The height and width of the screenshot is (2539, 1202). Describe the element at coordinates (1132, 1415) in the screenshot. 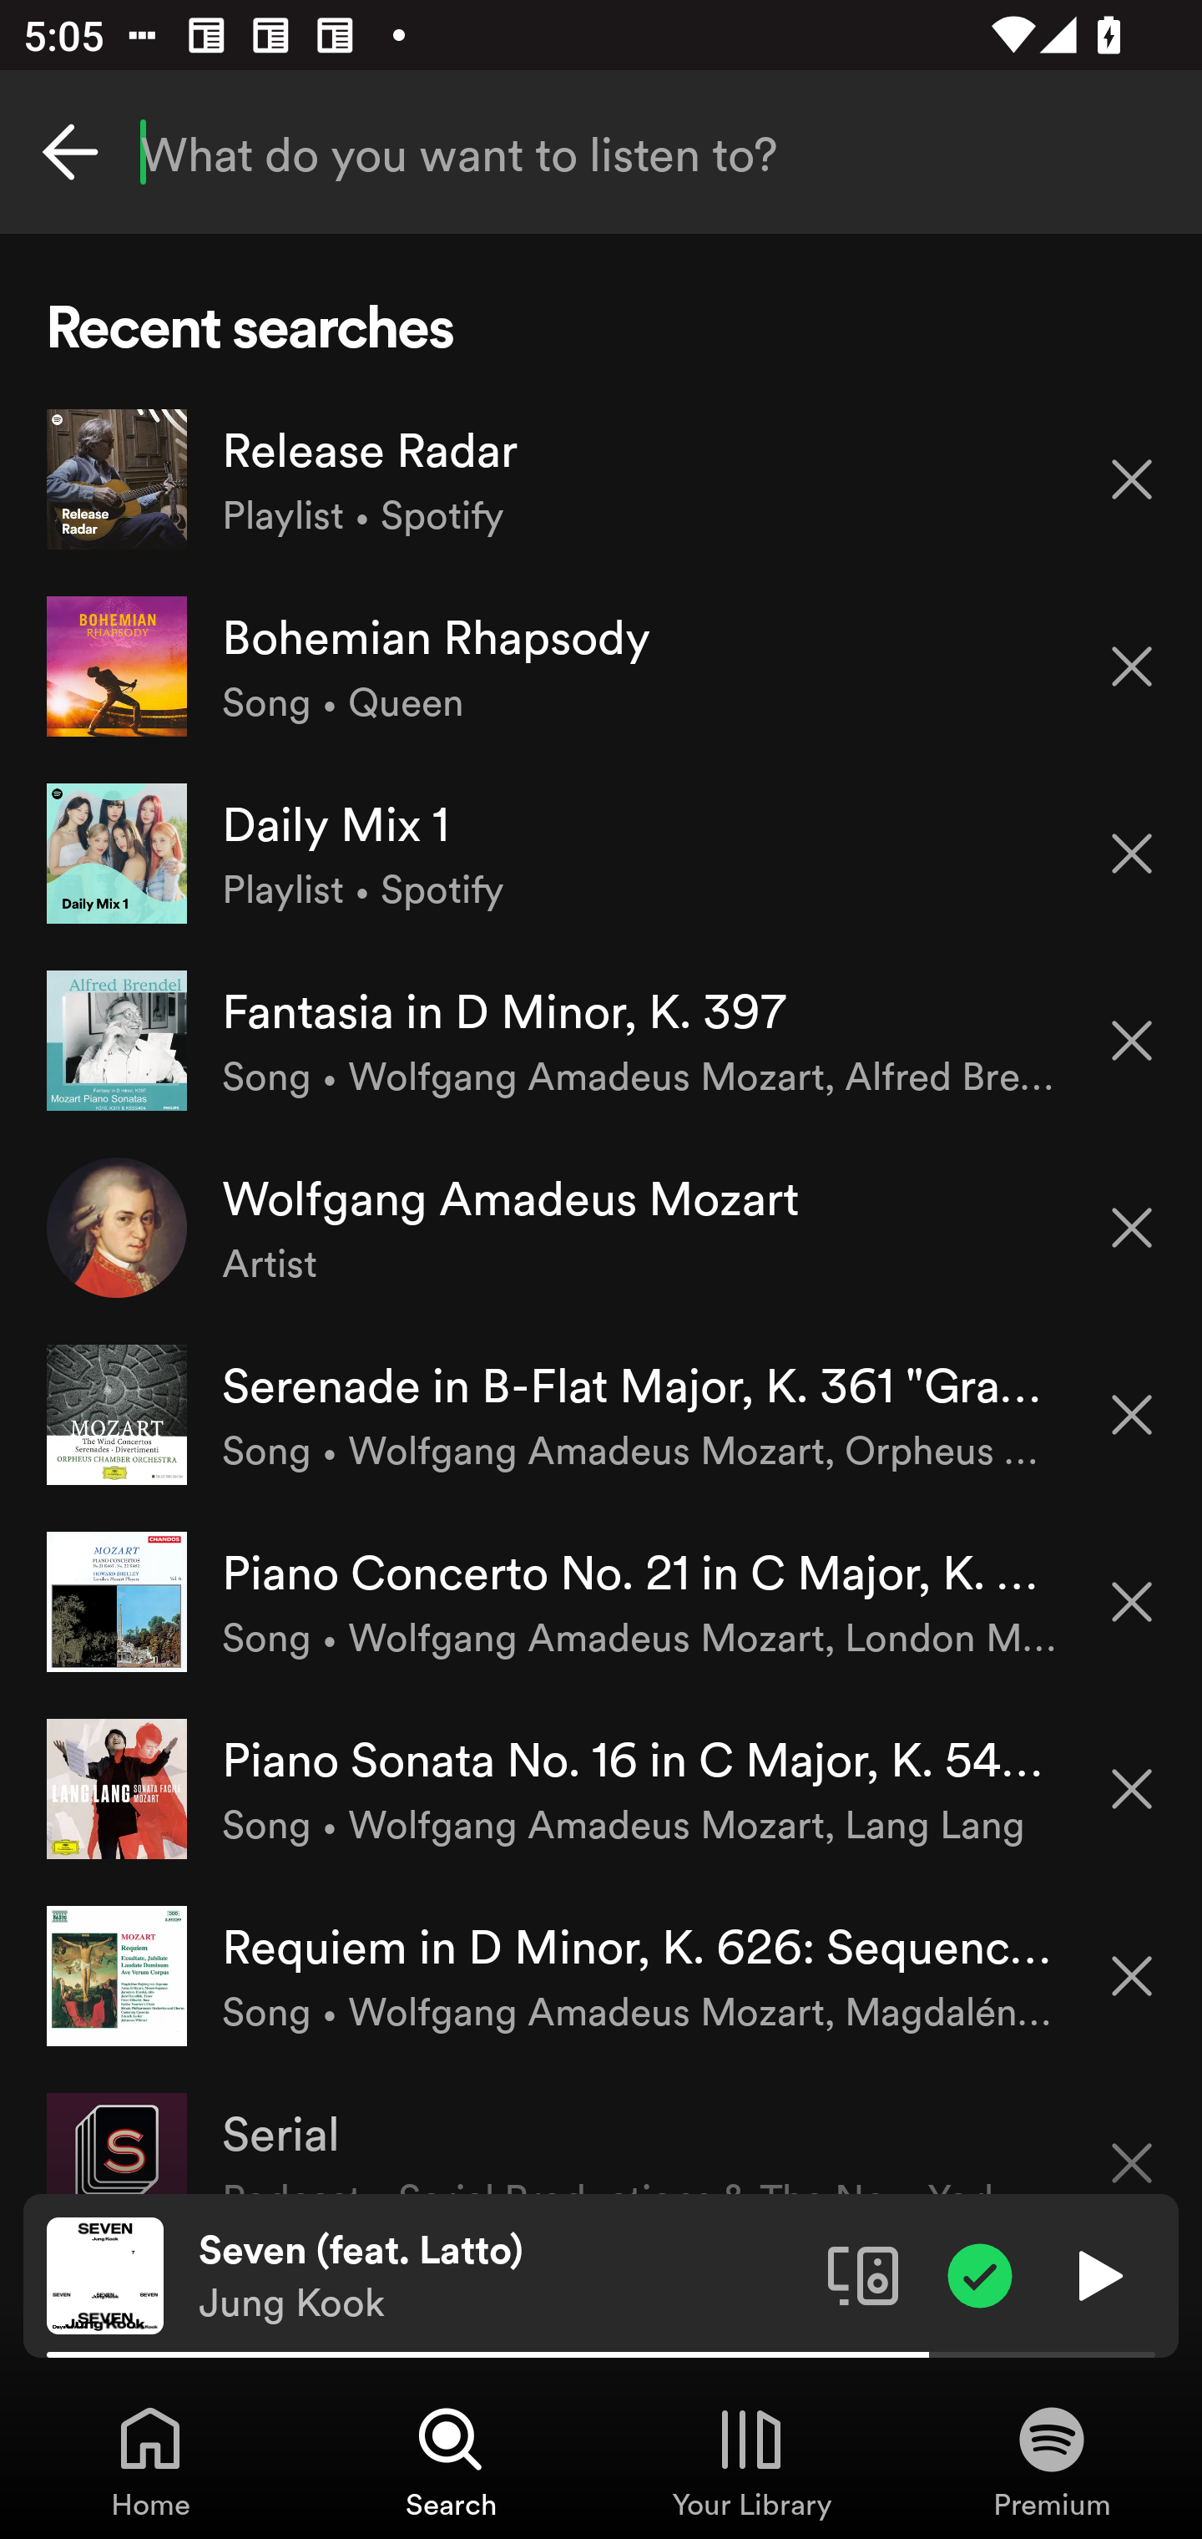

I see `Remove` at that location.